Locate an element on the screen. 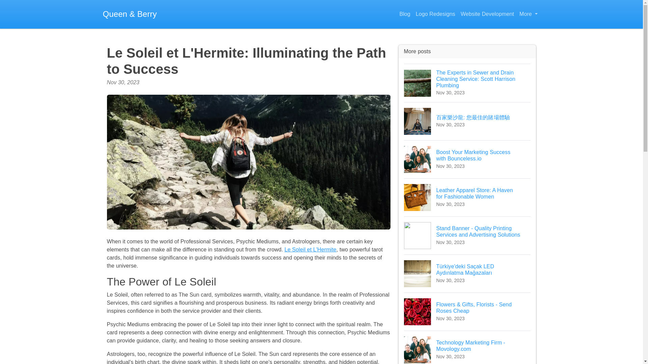 This screenshot has width=648, height=364. Le Soleil et L'Hermite is located at coordinates (405, 14).